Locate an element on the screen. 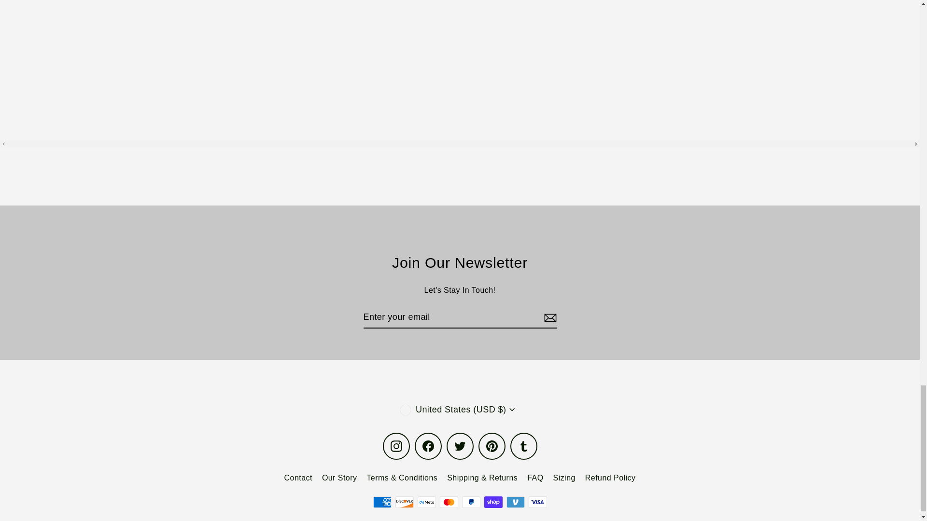  WristBend on Facebook is located at coordinates (428, 446).